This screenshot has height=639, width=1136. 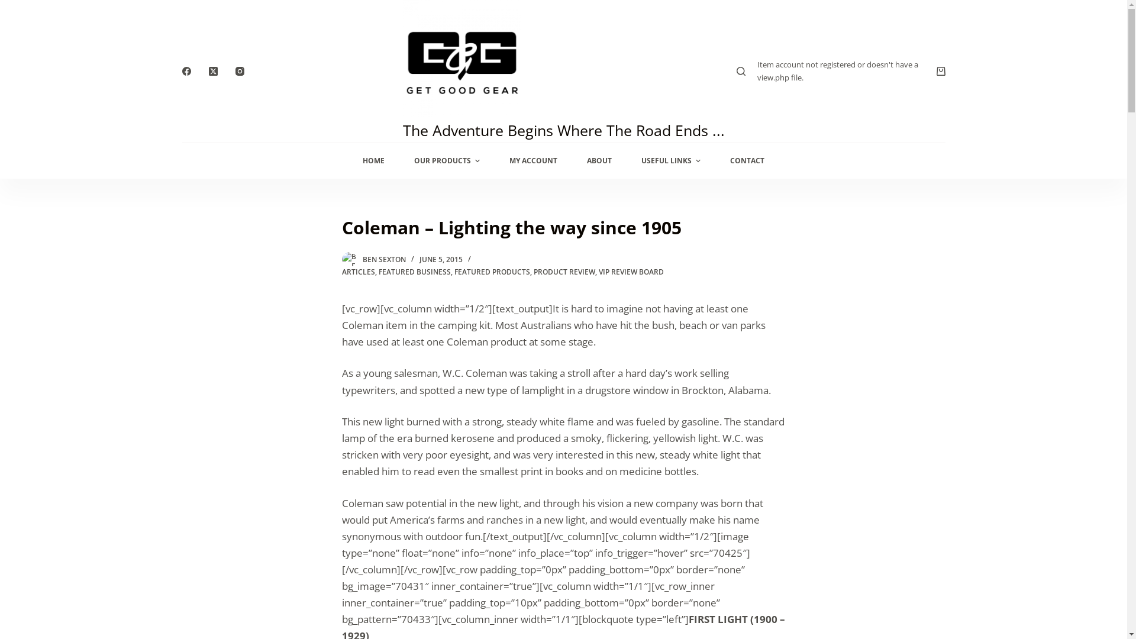 I want to click on BEN SEXTON, so click(x=383, y=259).